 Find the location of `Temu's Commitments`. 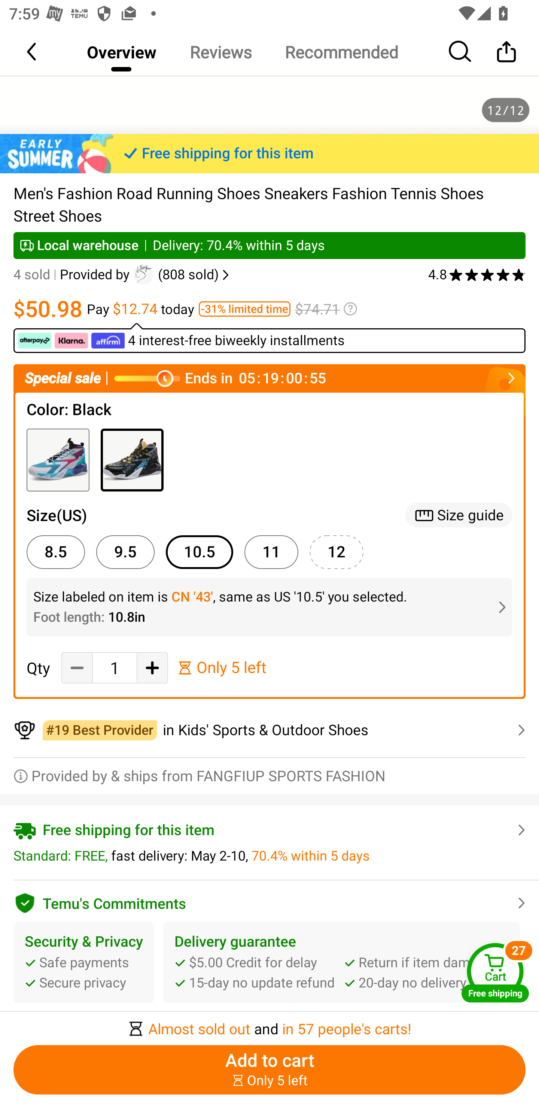

Temu's Commitments is located at coordinates (269, 901).